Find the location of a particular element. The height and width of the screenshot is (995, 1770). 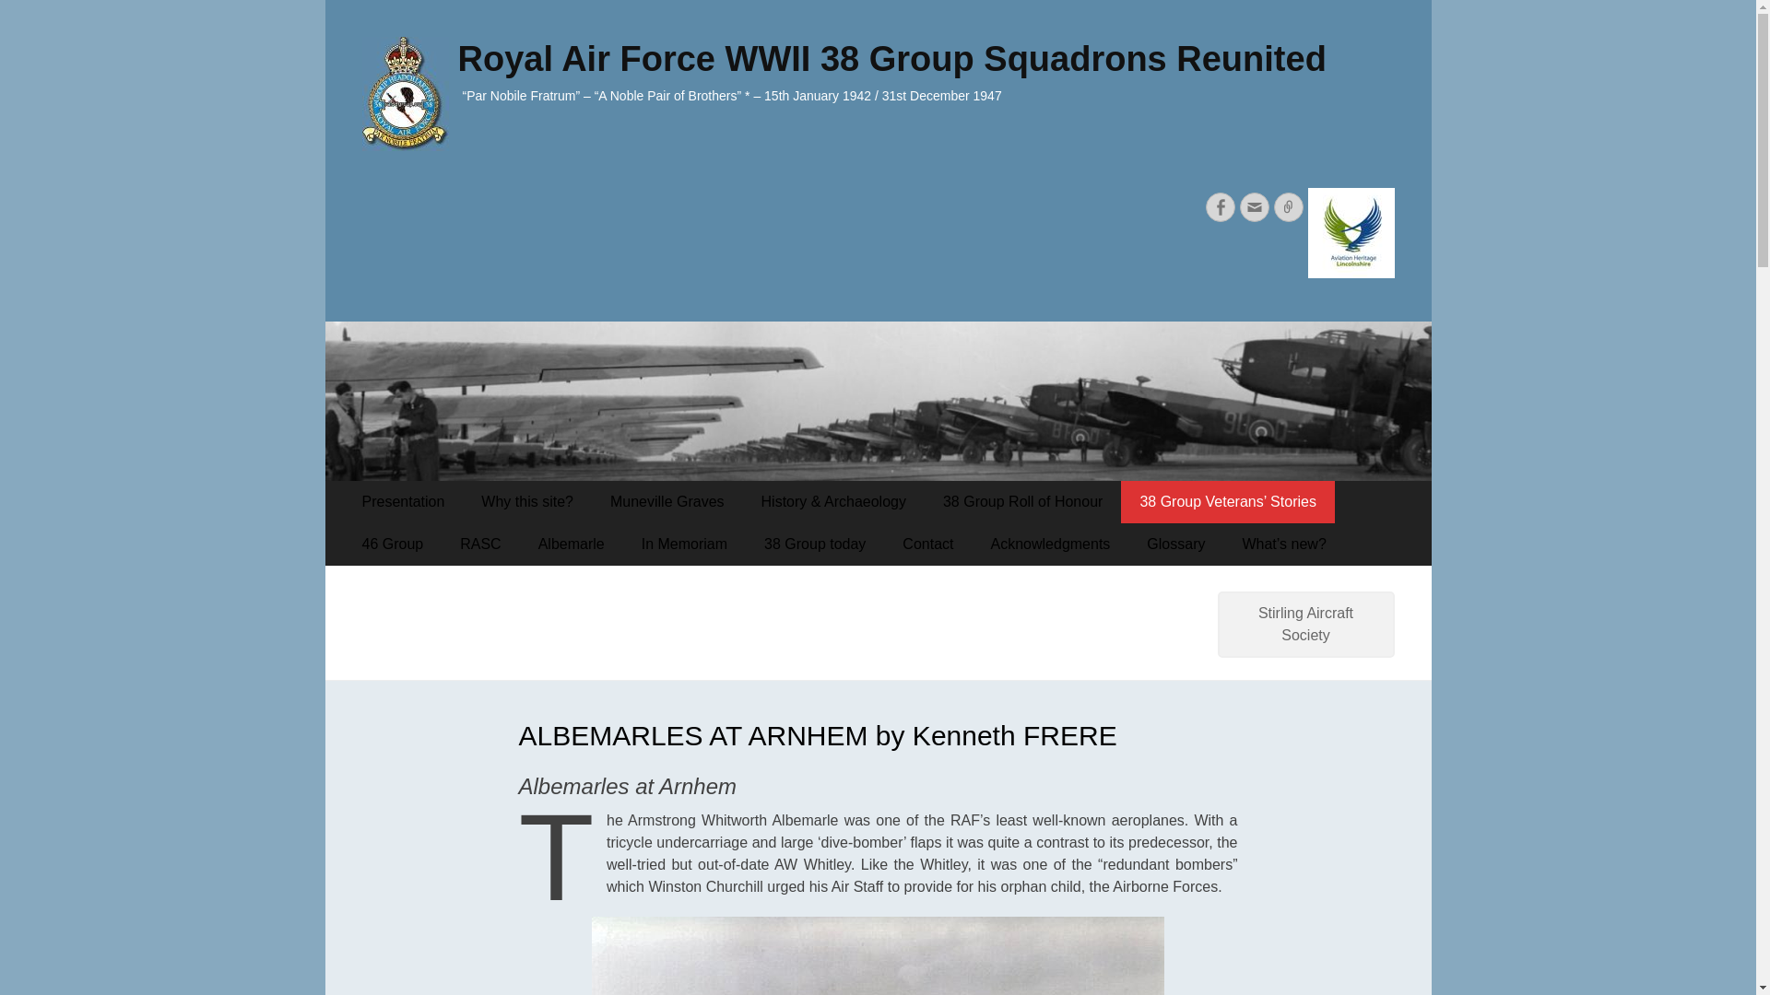

Aviation Heritage Lincolnshire is located at coordinates (1348, 273).